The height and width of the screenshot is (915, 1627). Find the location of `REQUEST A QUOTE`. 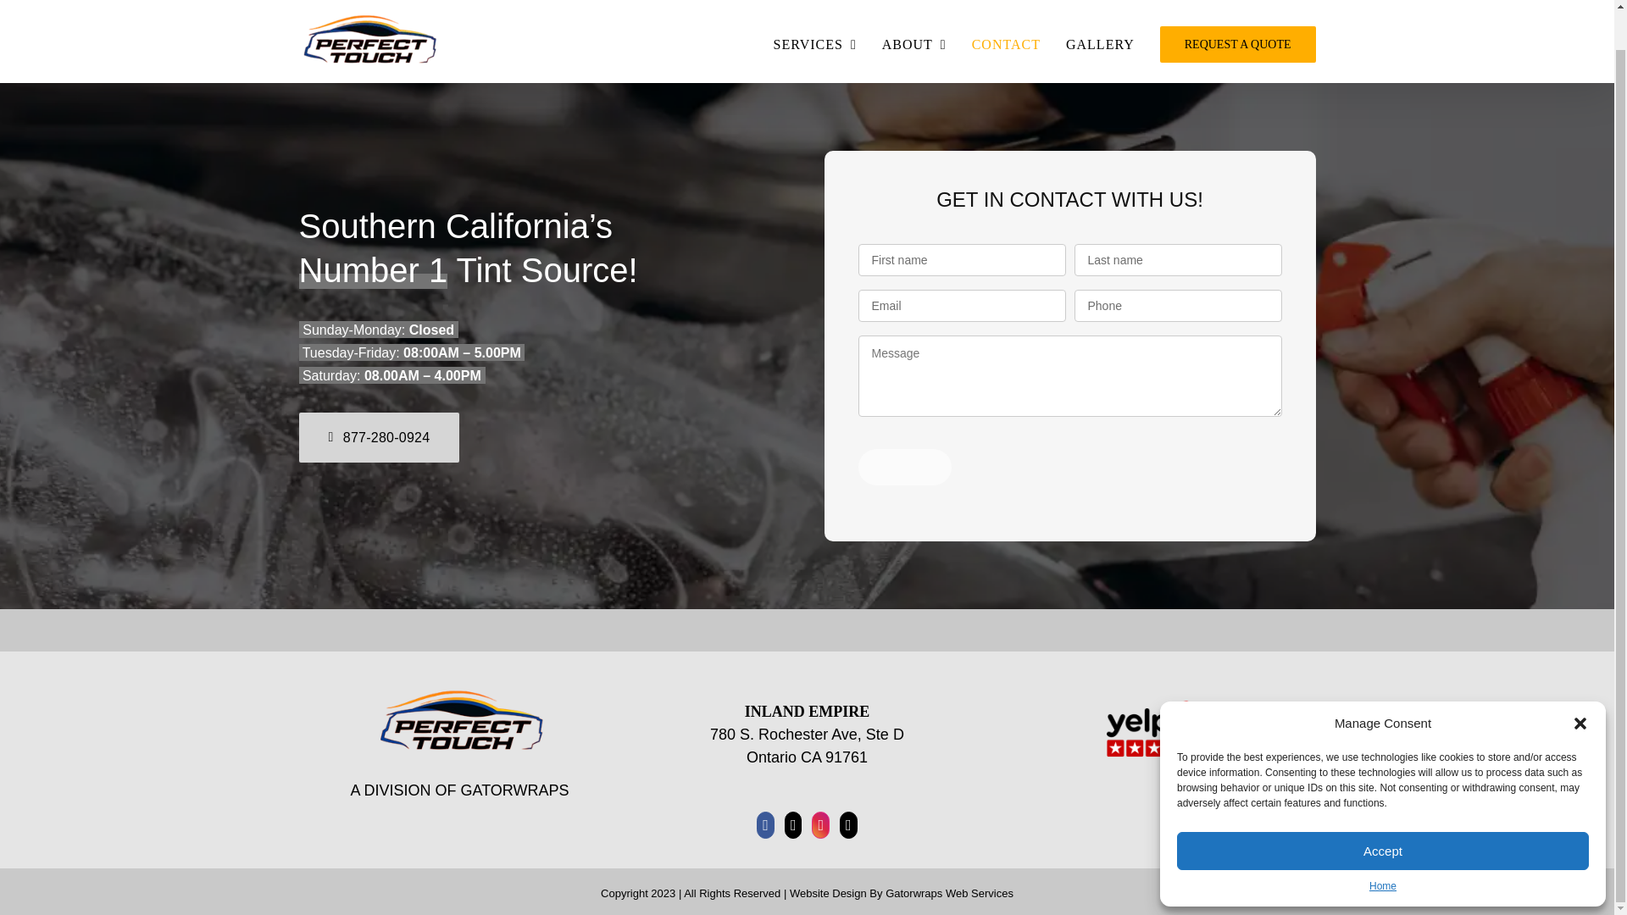

REQUEST A QUOTE is located at coordinates (1237, 44).